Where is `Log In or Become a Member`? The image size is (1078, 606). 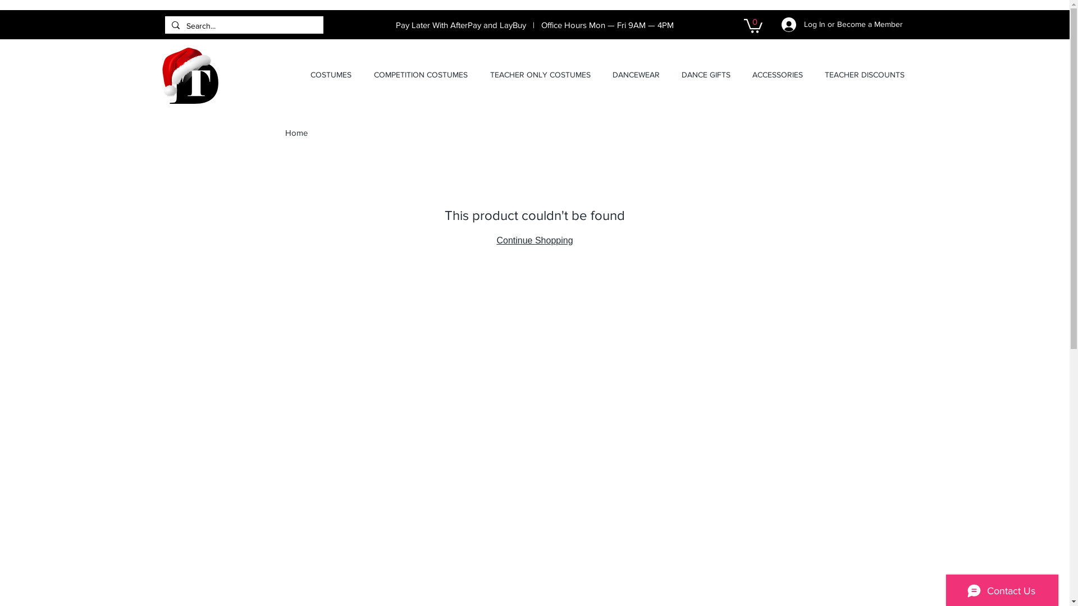 Log In or Become a Member is located at coordinates (842, 25).